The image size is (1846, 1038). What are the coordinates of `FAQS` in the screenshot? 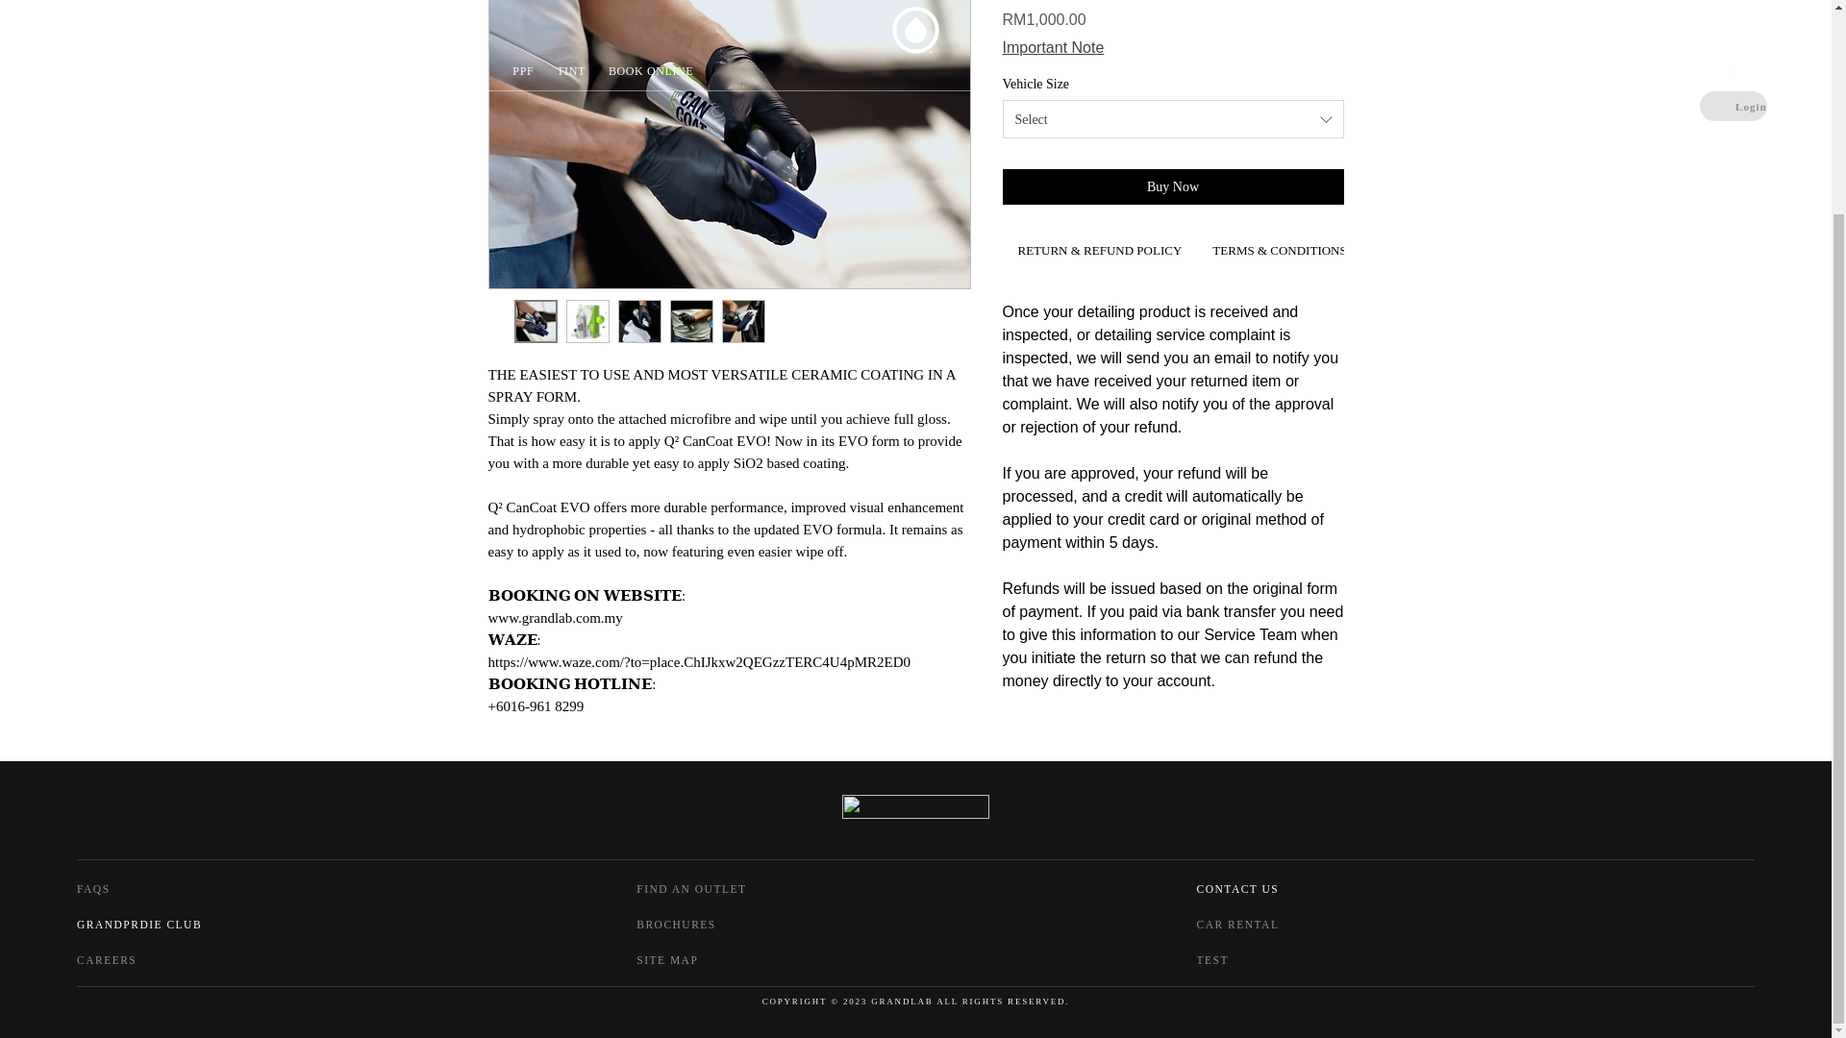 It's located at (133, 888).